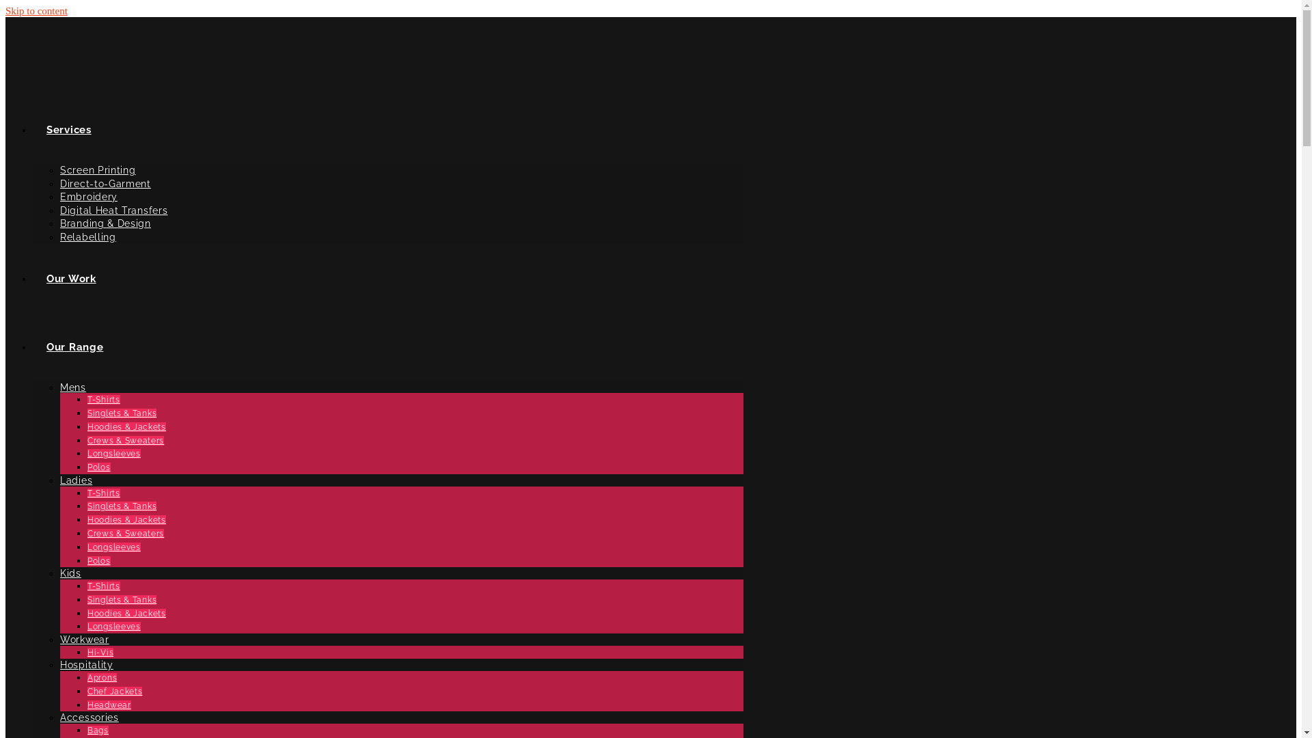 This screenshot has width=1312, height=738. Describe the element at coordinates (114, 547) in the screenshot. I see `Longsleeves` at that location.